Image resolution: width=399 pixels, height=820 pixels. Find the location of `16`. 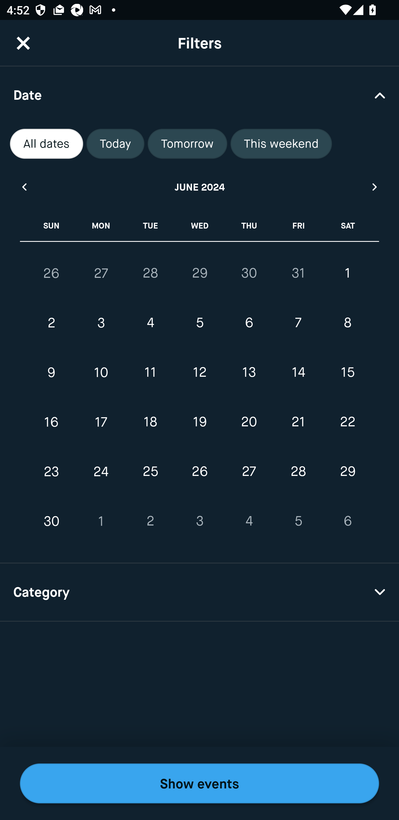

16 is located at coordinates (52, 422).